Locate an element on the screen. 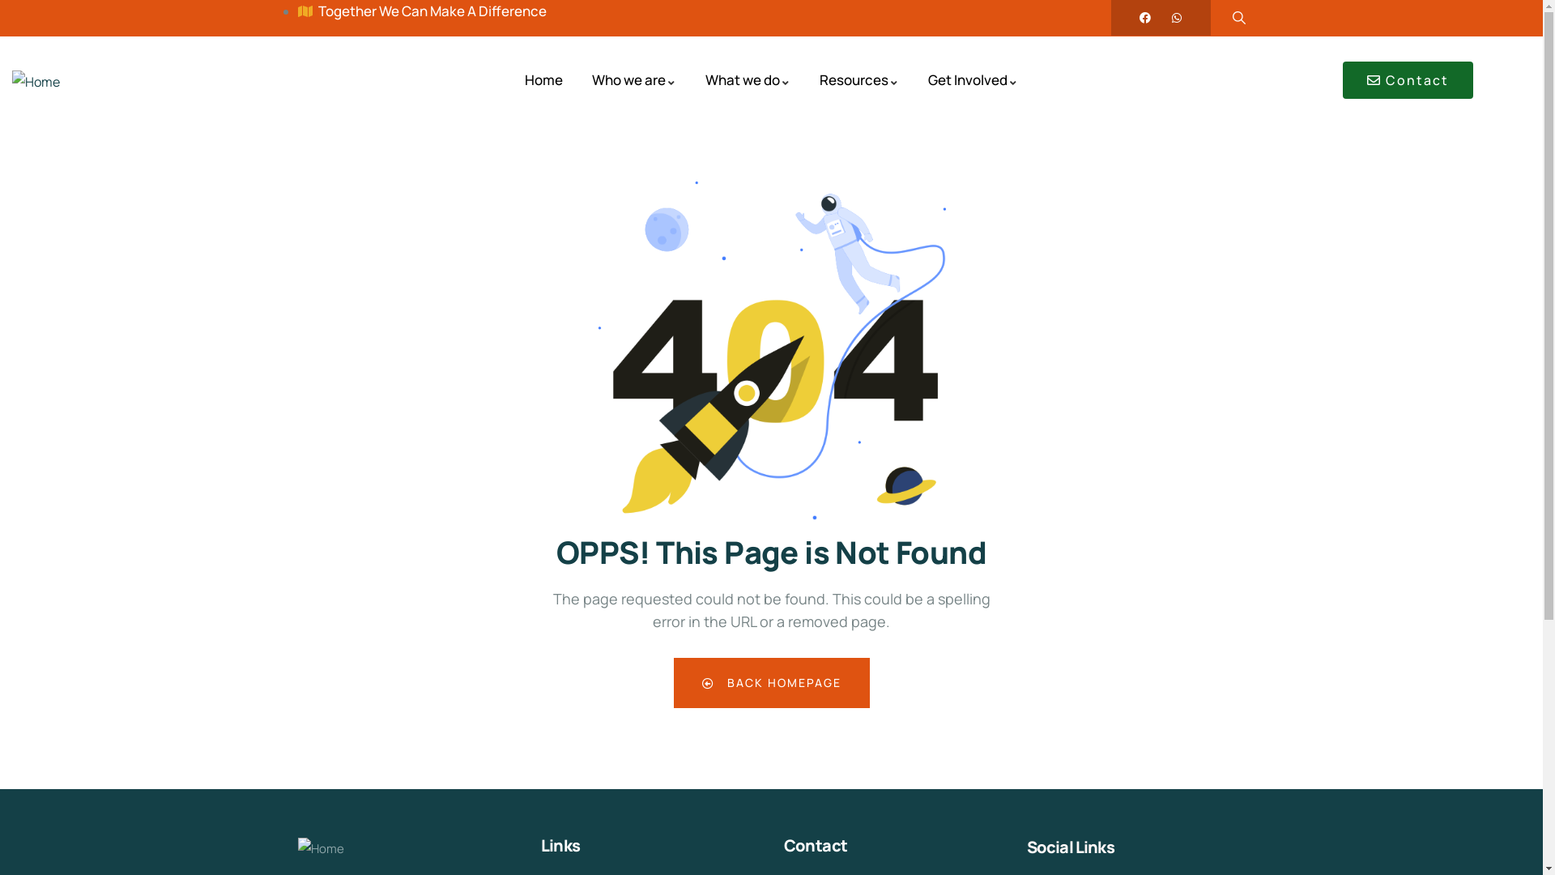  Home is located at coordinates (36, 83).